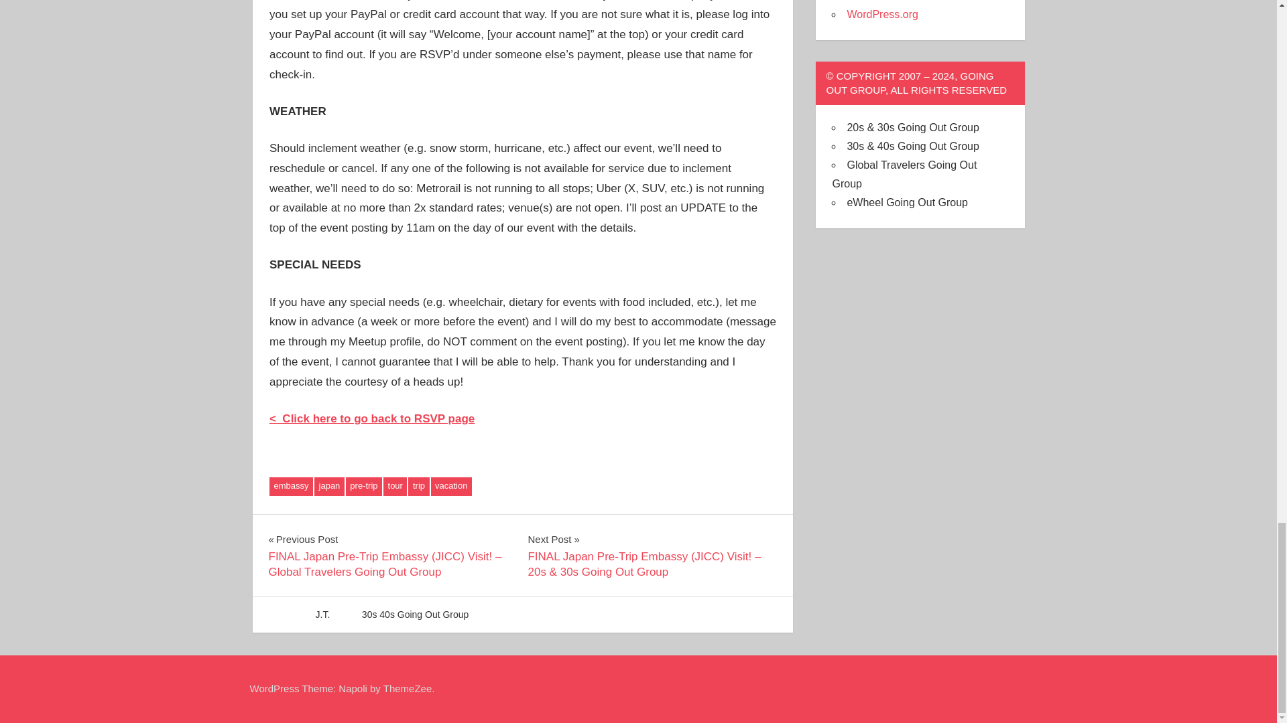 The width and height of the screenshot is (1287, 723). Describe the element at coordinates (323, 615) in the screenshot. I see `View all posts by J.T.` at that location.